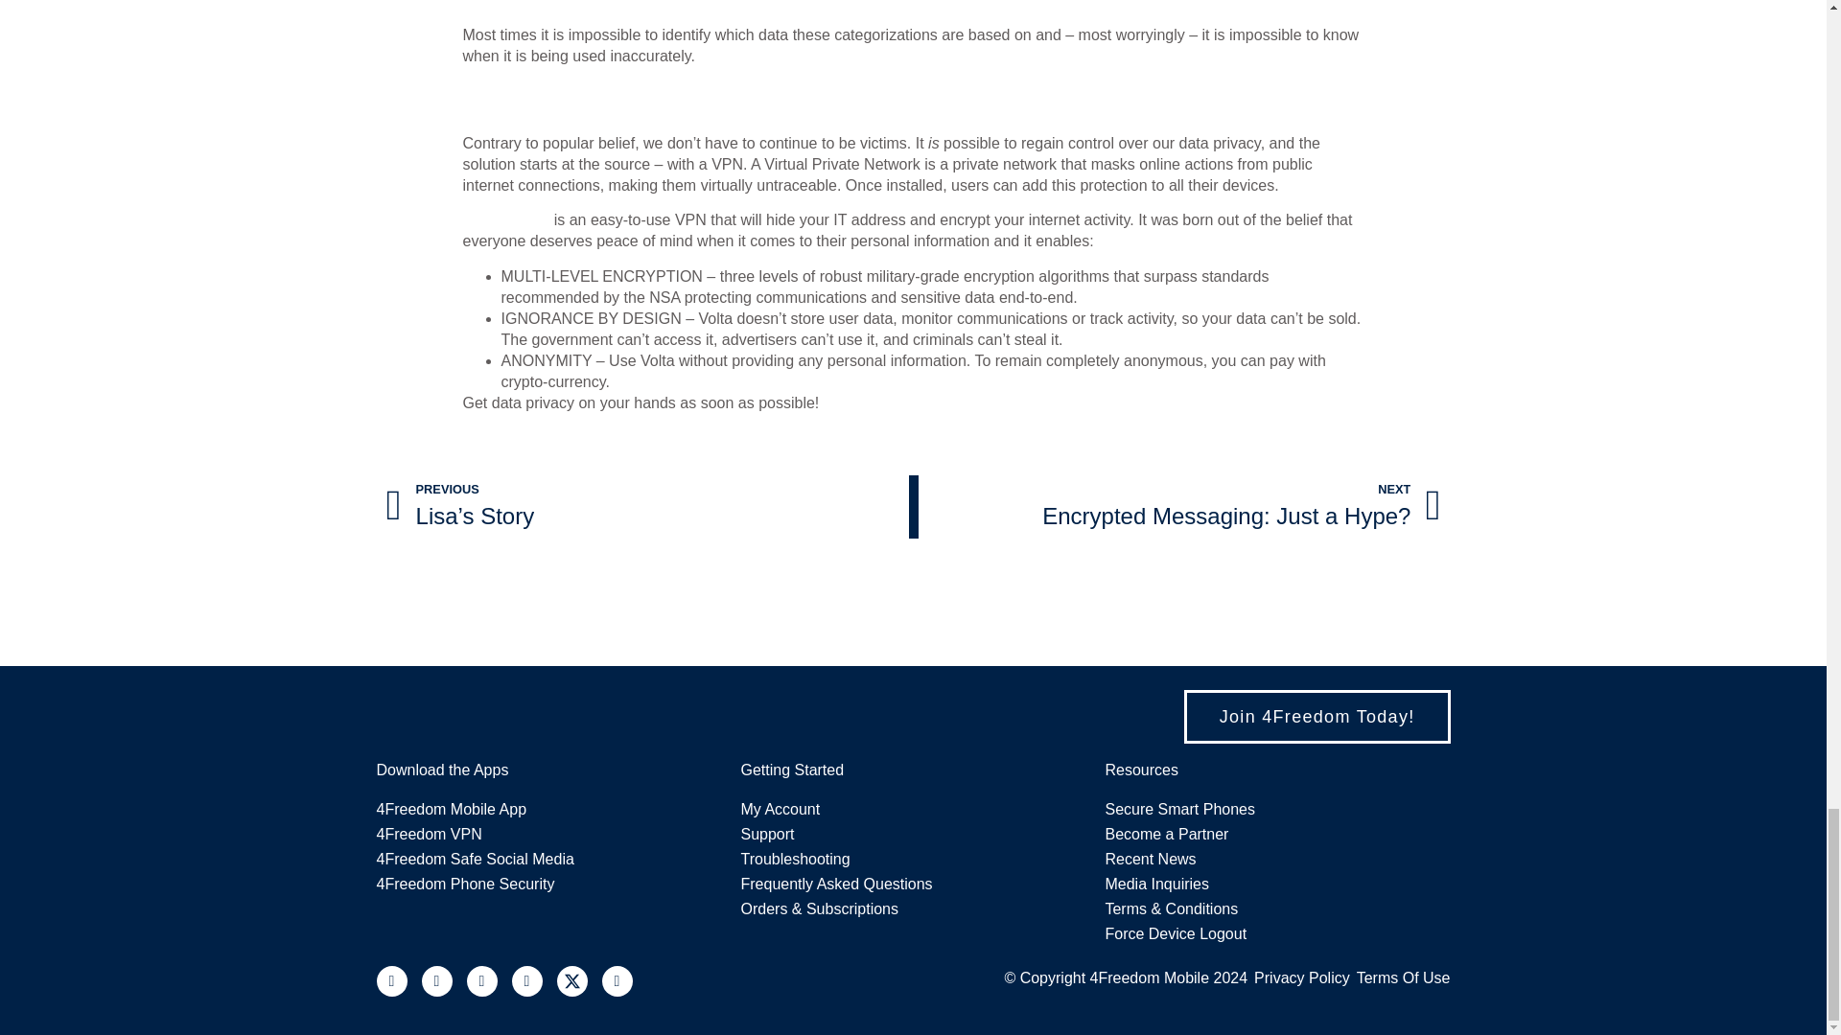 The image size is (1841, 1035). I want to click on Media Inquiries, so click(548, 834).